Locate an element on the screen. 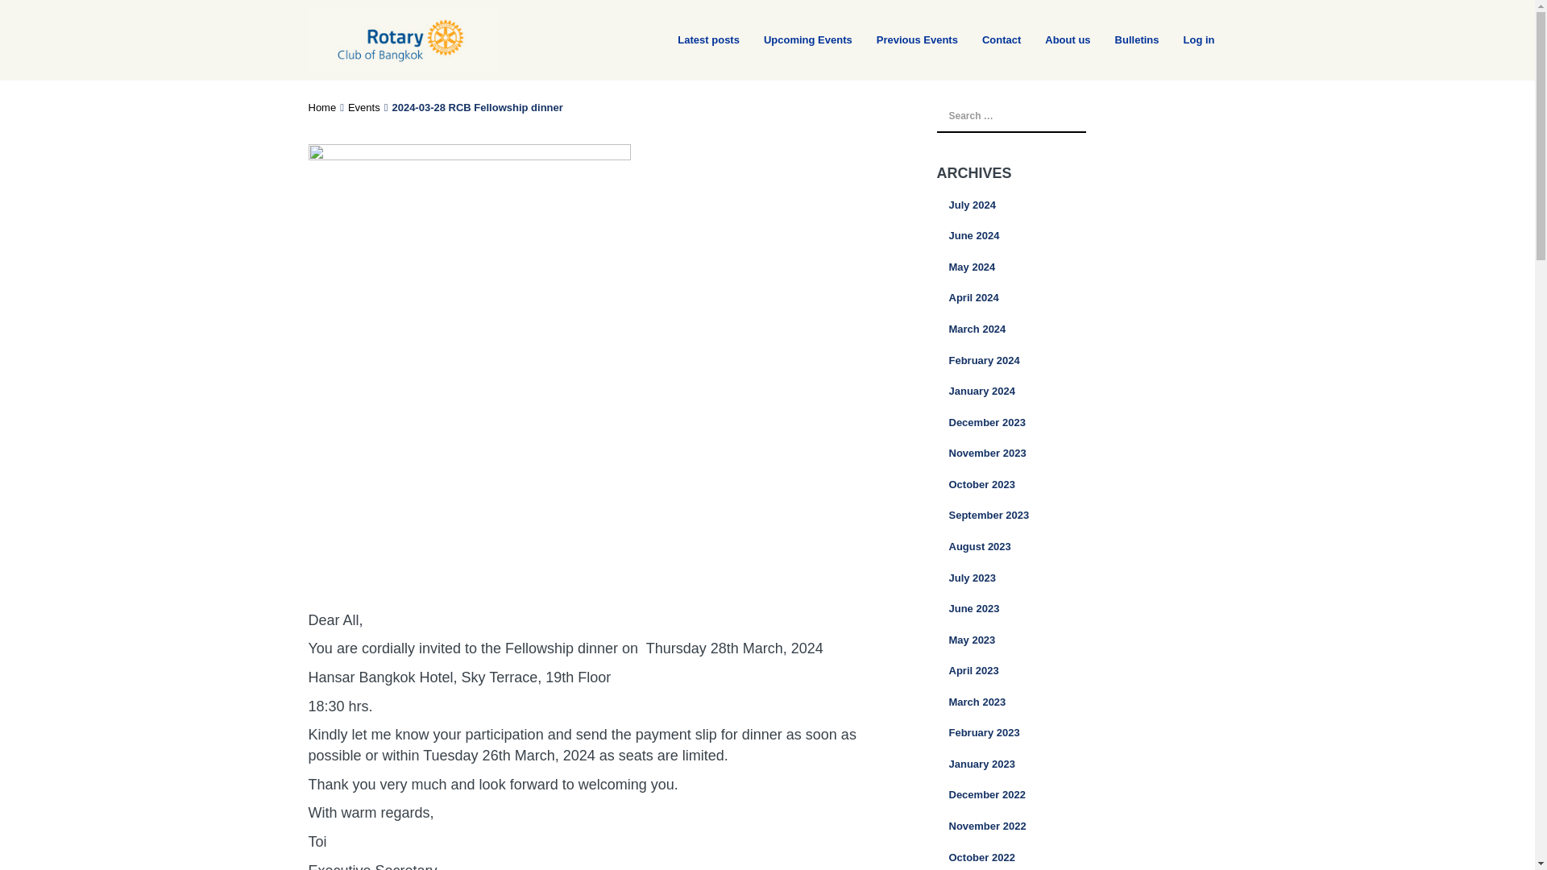 The width and height of the screenshot is (1547, 870). Search is located at coordinates (27, 13).